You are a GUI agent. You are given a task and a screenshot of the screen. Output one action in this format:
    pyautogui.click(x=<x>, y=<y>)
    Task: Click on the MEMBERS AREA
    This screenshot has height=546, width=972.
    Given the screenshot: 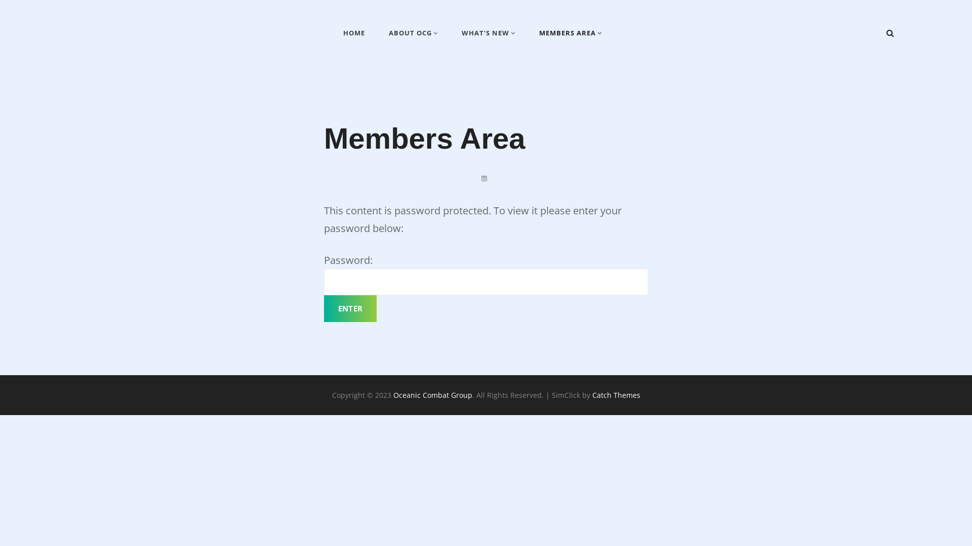 What is the action you would take?
    pyautogui.click(x=571, y=33)
    